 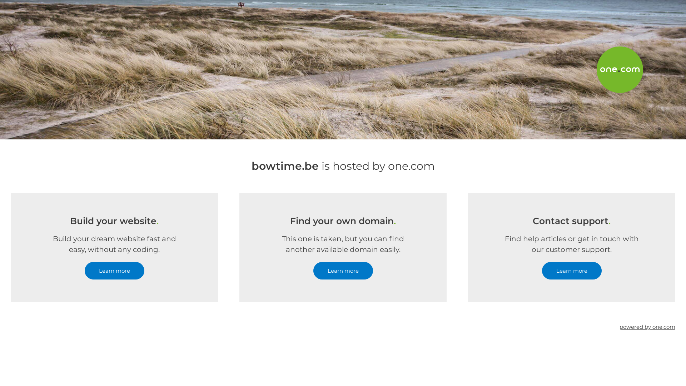 What do you see at coordinates (114, 271) in the screenshot?
I see `Learn more` at bounding box center [114, 271].